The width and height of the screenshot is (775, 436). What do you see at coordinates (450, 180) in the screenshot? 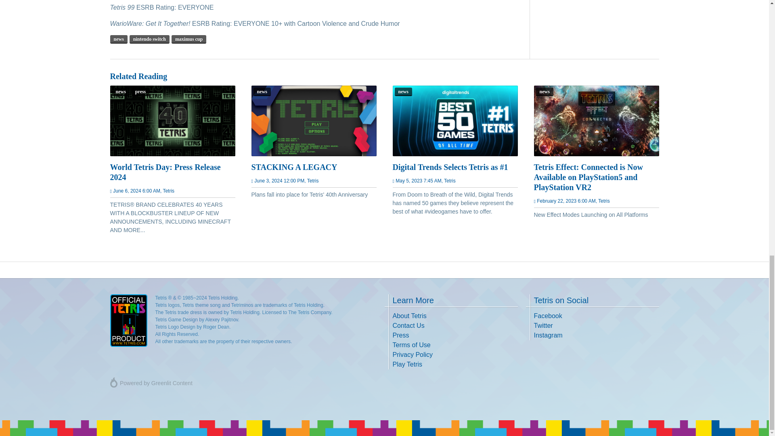
I see `Tetris` at bounding box center [450, 180].